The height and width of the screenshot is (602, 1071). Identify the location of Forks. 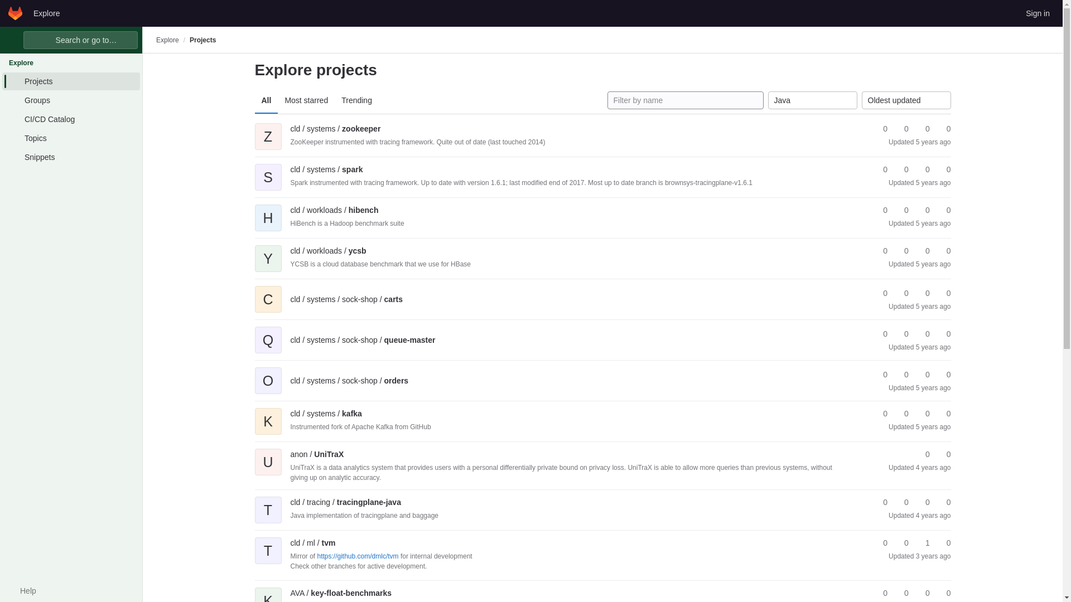
(901, 169).